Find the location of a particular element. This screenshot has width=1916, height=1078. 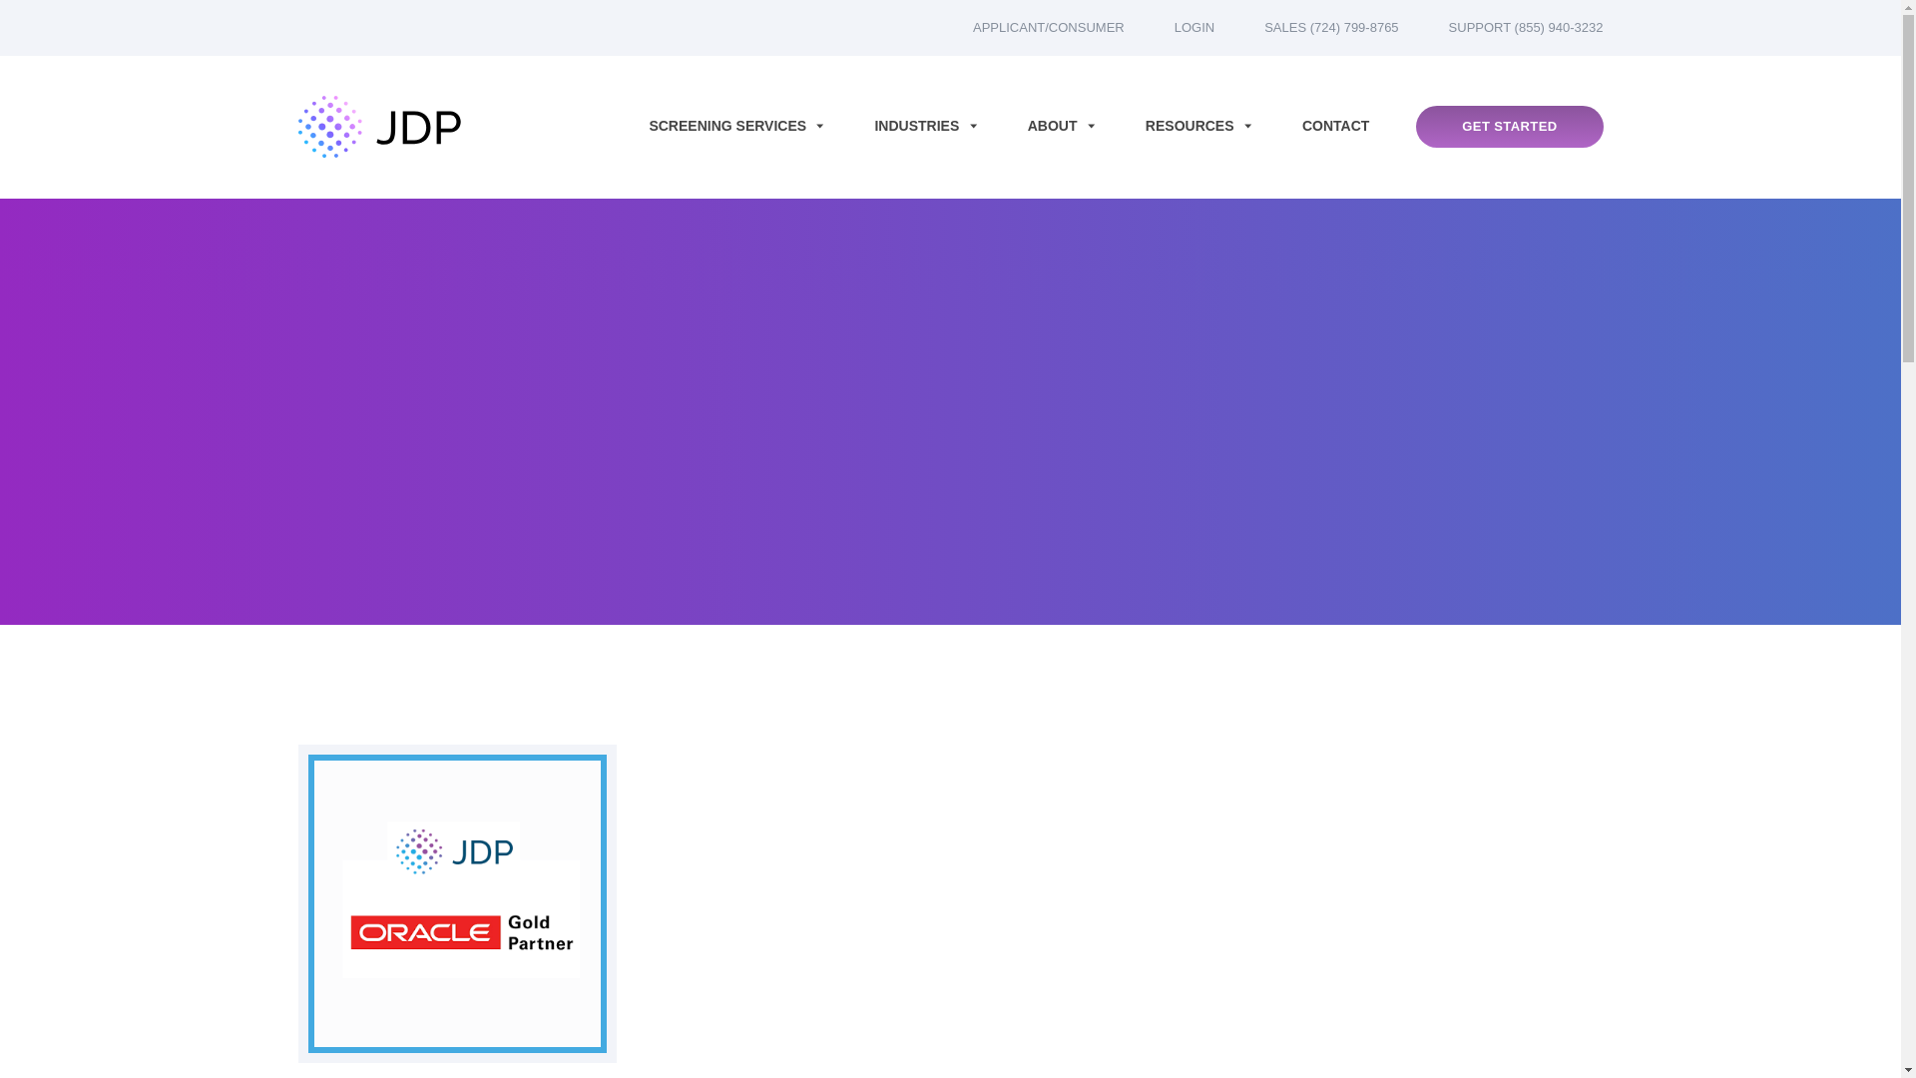

Screening Services is located at coordinates (736, 126).